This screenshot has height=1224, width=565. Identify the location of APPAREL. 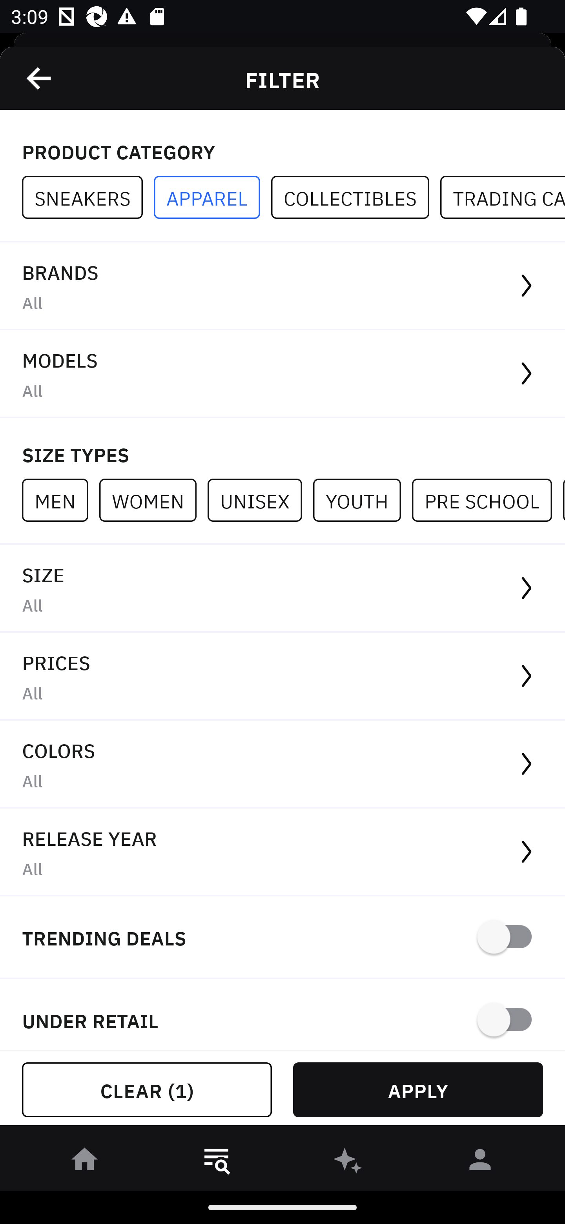
(212, 198).